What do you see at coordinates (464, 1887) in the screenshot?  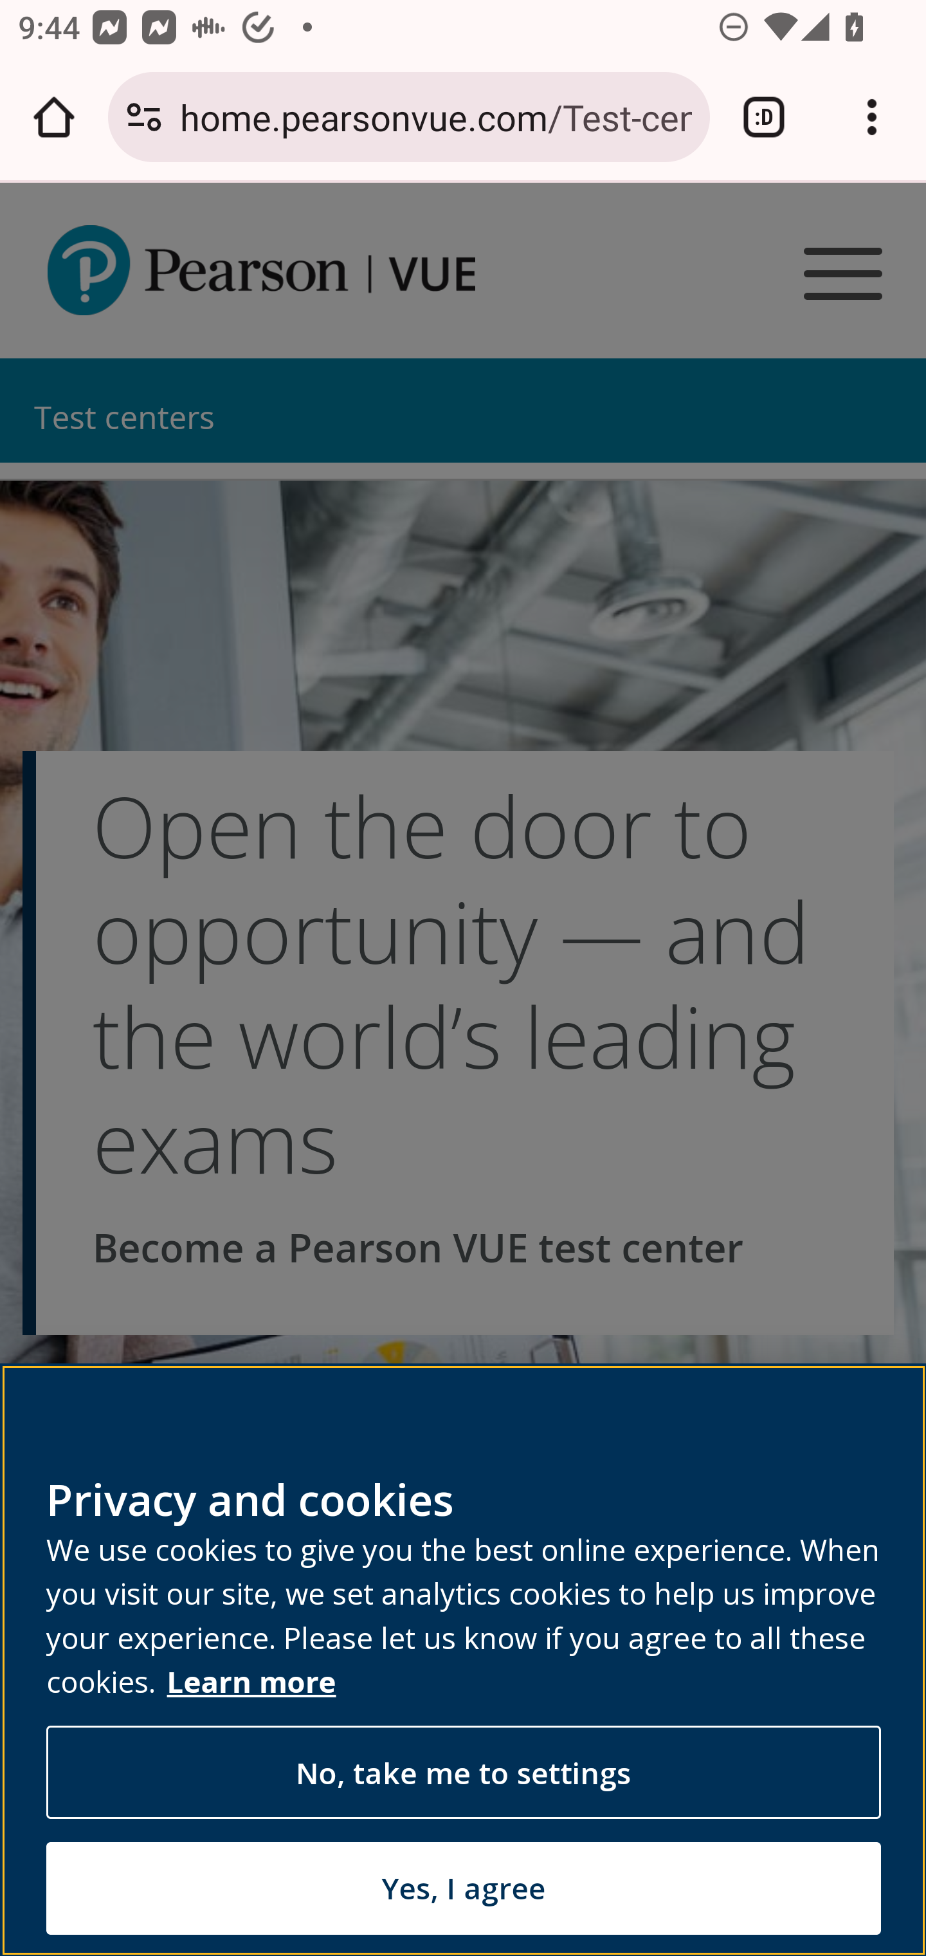 I see `Yes, I agree` at bounding box center [464, 1887].